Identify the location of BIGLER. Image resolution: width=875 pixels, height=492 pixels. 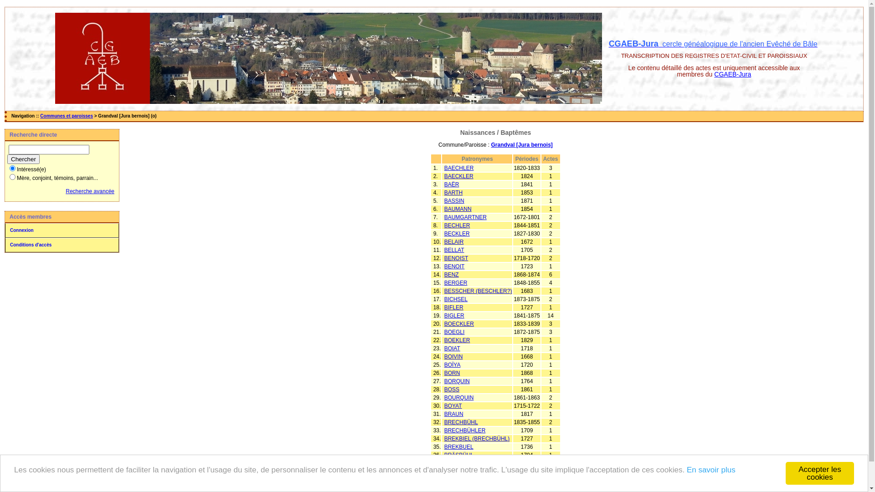
(454, 316).